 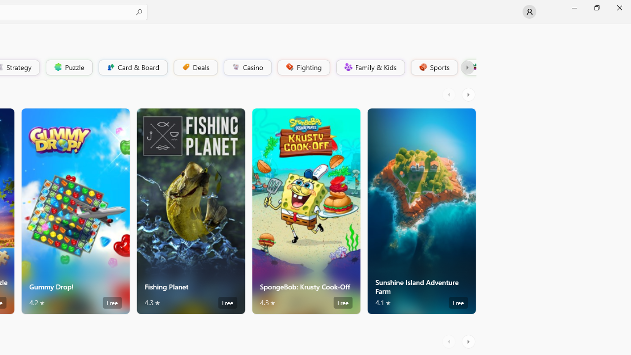 What do you see at coordinates (469, 67) in the screenshot?
I see `Platformer` at bounding box center [469, 67].